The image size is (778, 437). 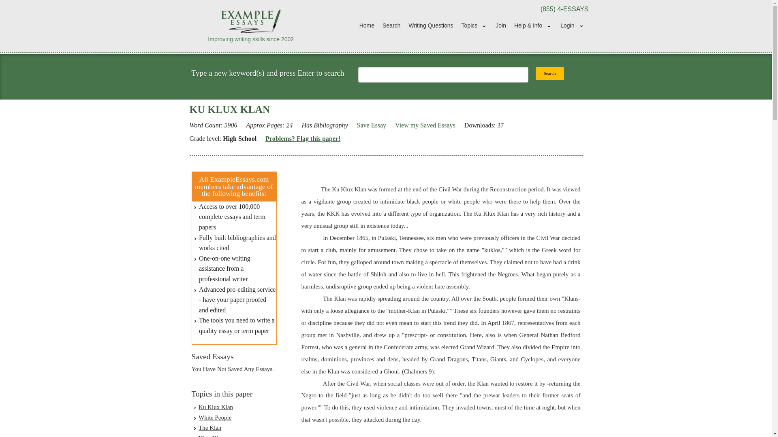 I want to click on The Klan, so click(x=209, y=427).